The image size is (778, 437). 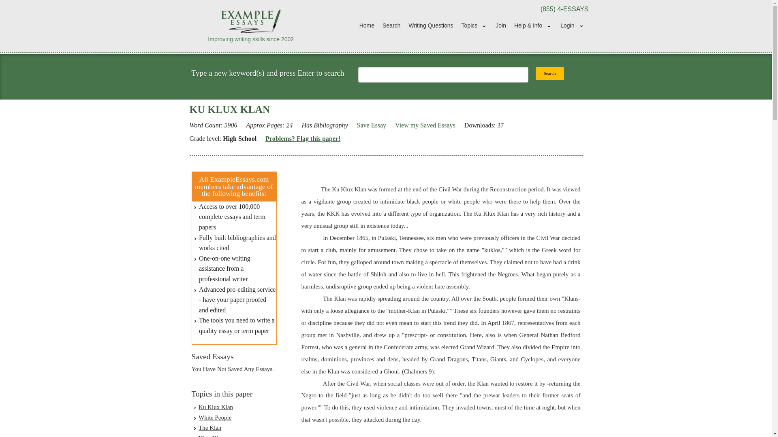 I want to click on The Klan, so click(x=209, y=427).